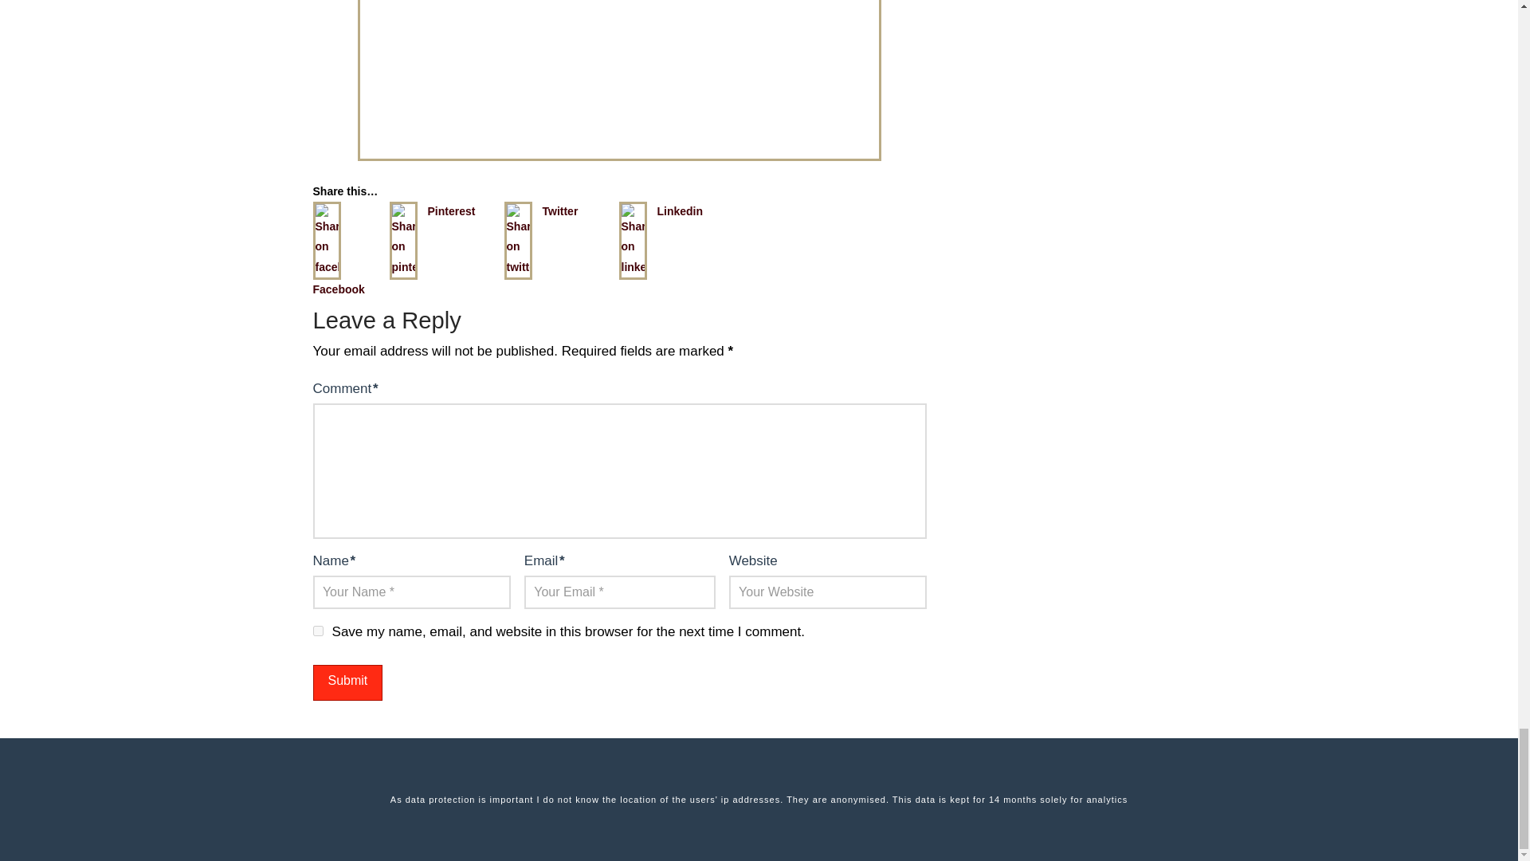 This screenshot has height=861, width=1530. I want to click on Twitter, so click(559, 210).